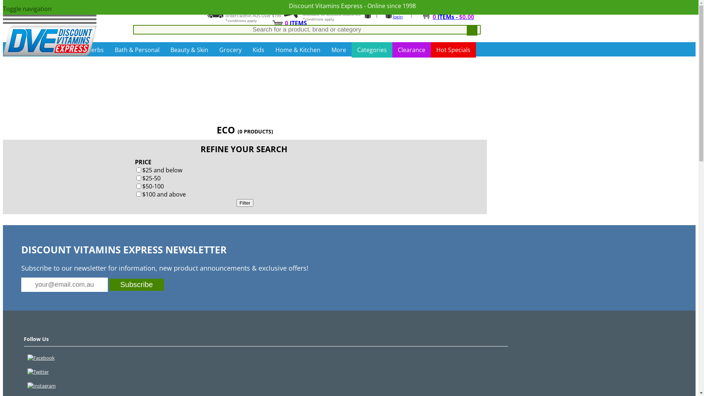  Describe the element at coordinates (18, 50) in the screenshot. I see `Brands` at that location.